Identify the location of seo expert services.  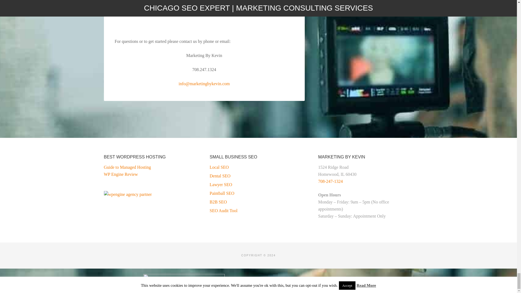
(204, 15).